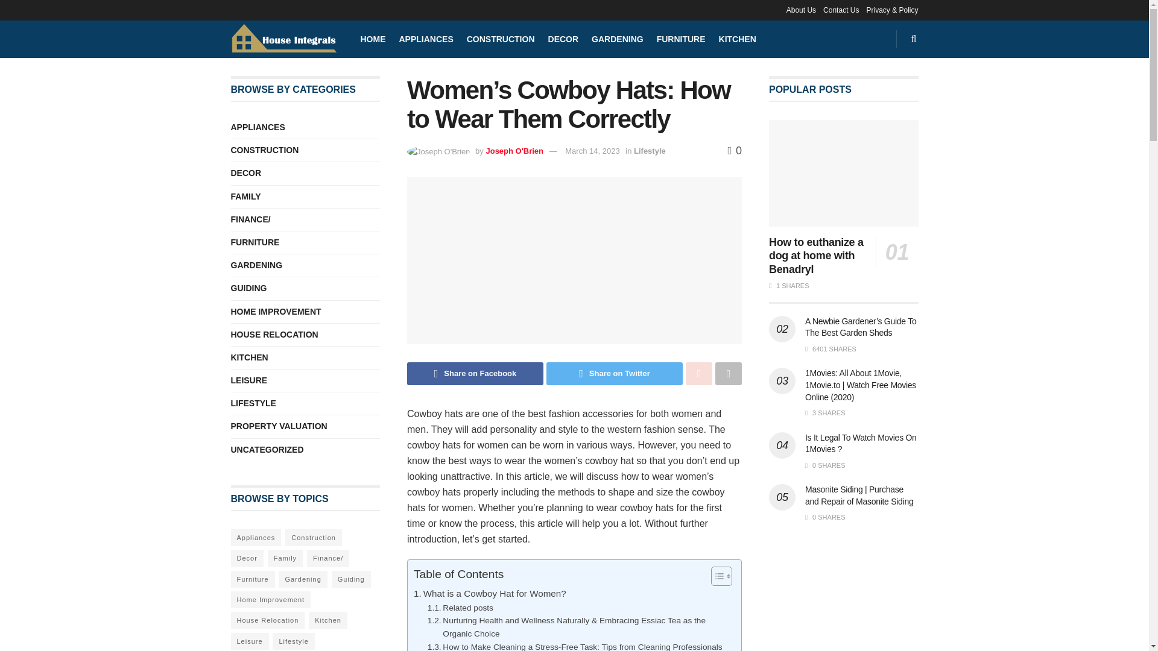 This screenshot has width=1158, height=651. Describe the element at coordinates (475, 374) in the screenshot. I see `Share on Facebook` at that location.